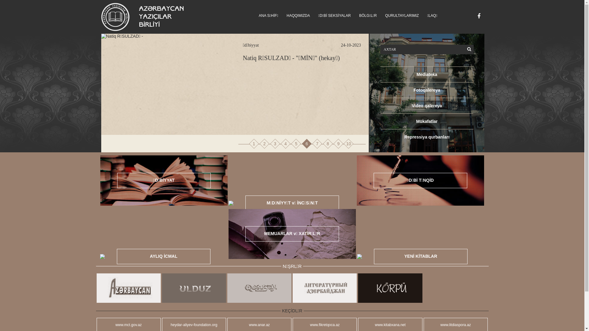 This screenshot has width=589, height=331. I want to click on 5, so click(296, 144).